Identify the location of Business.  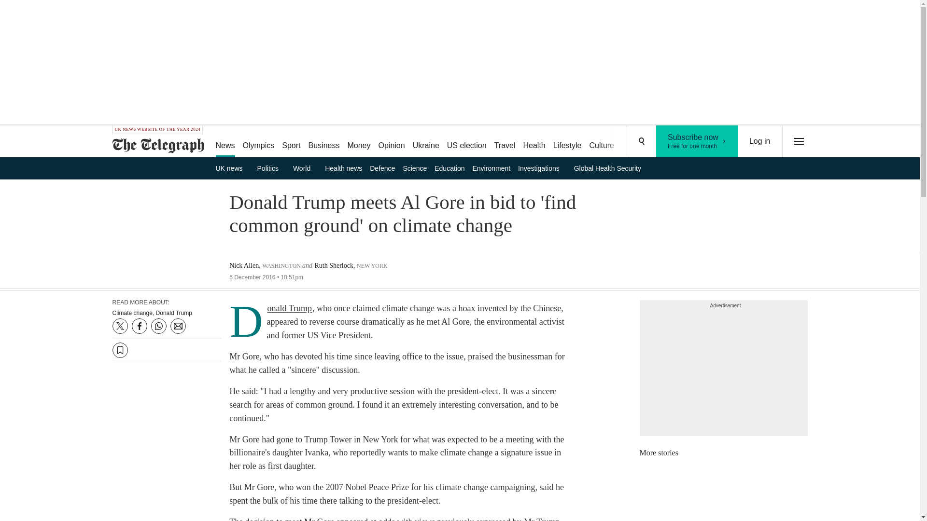
(324, 142).